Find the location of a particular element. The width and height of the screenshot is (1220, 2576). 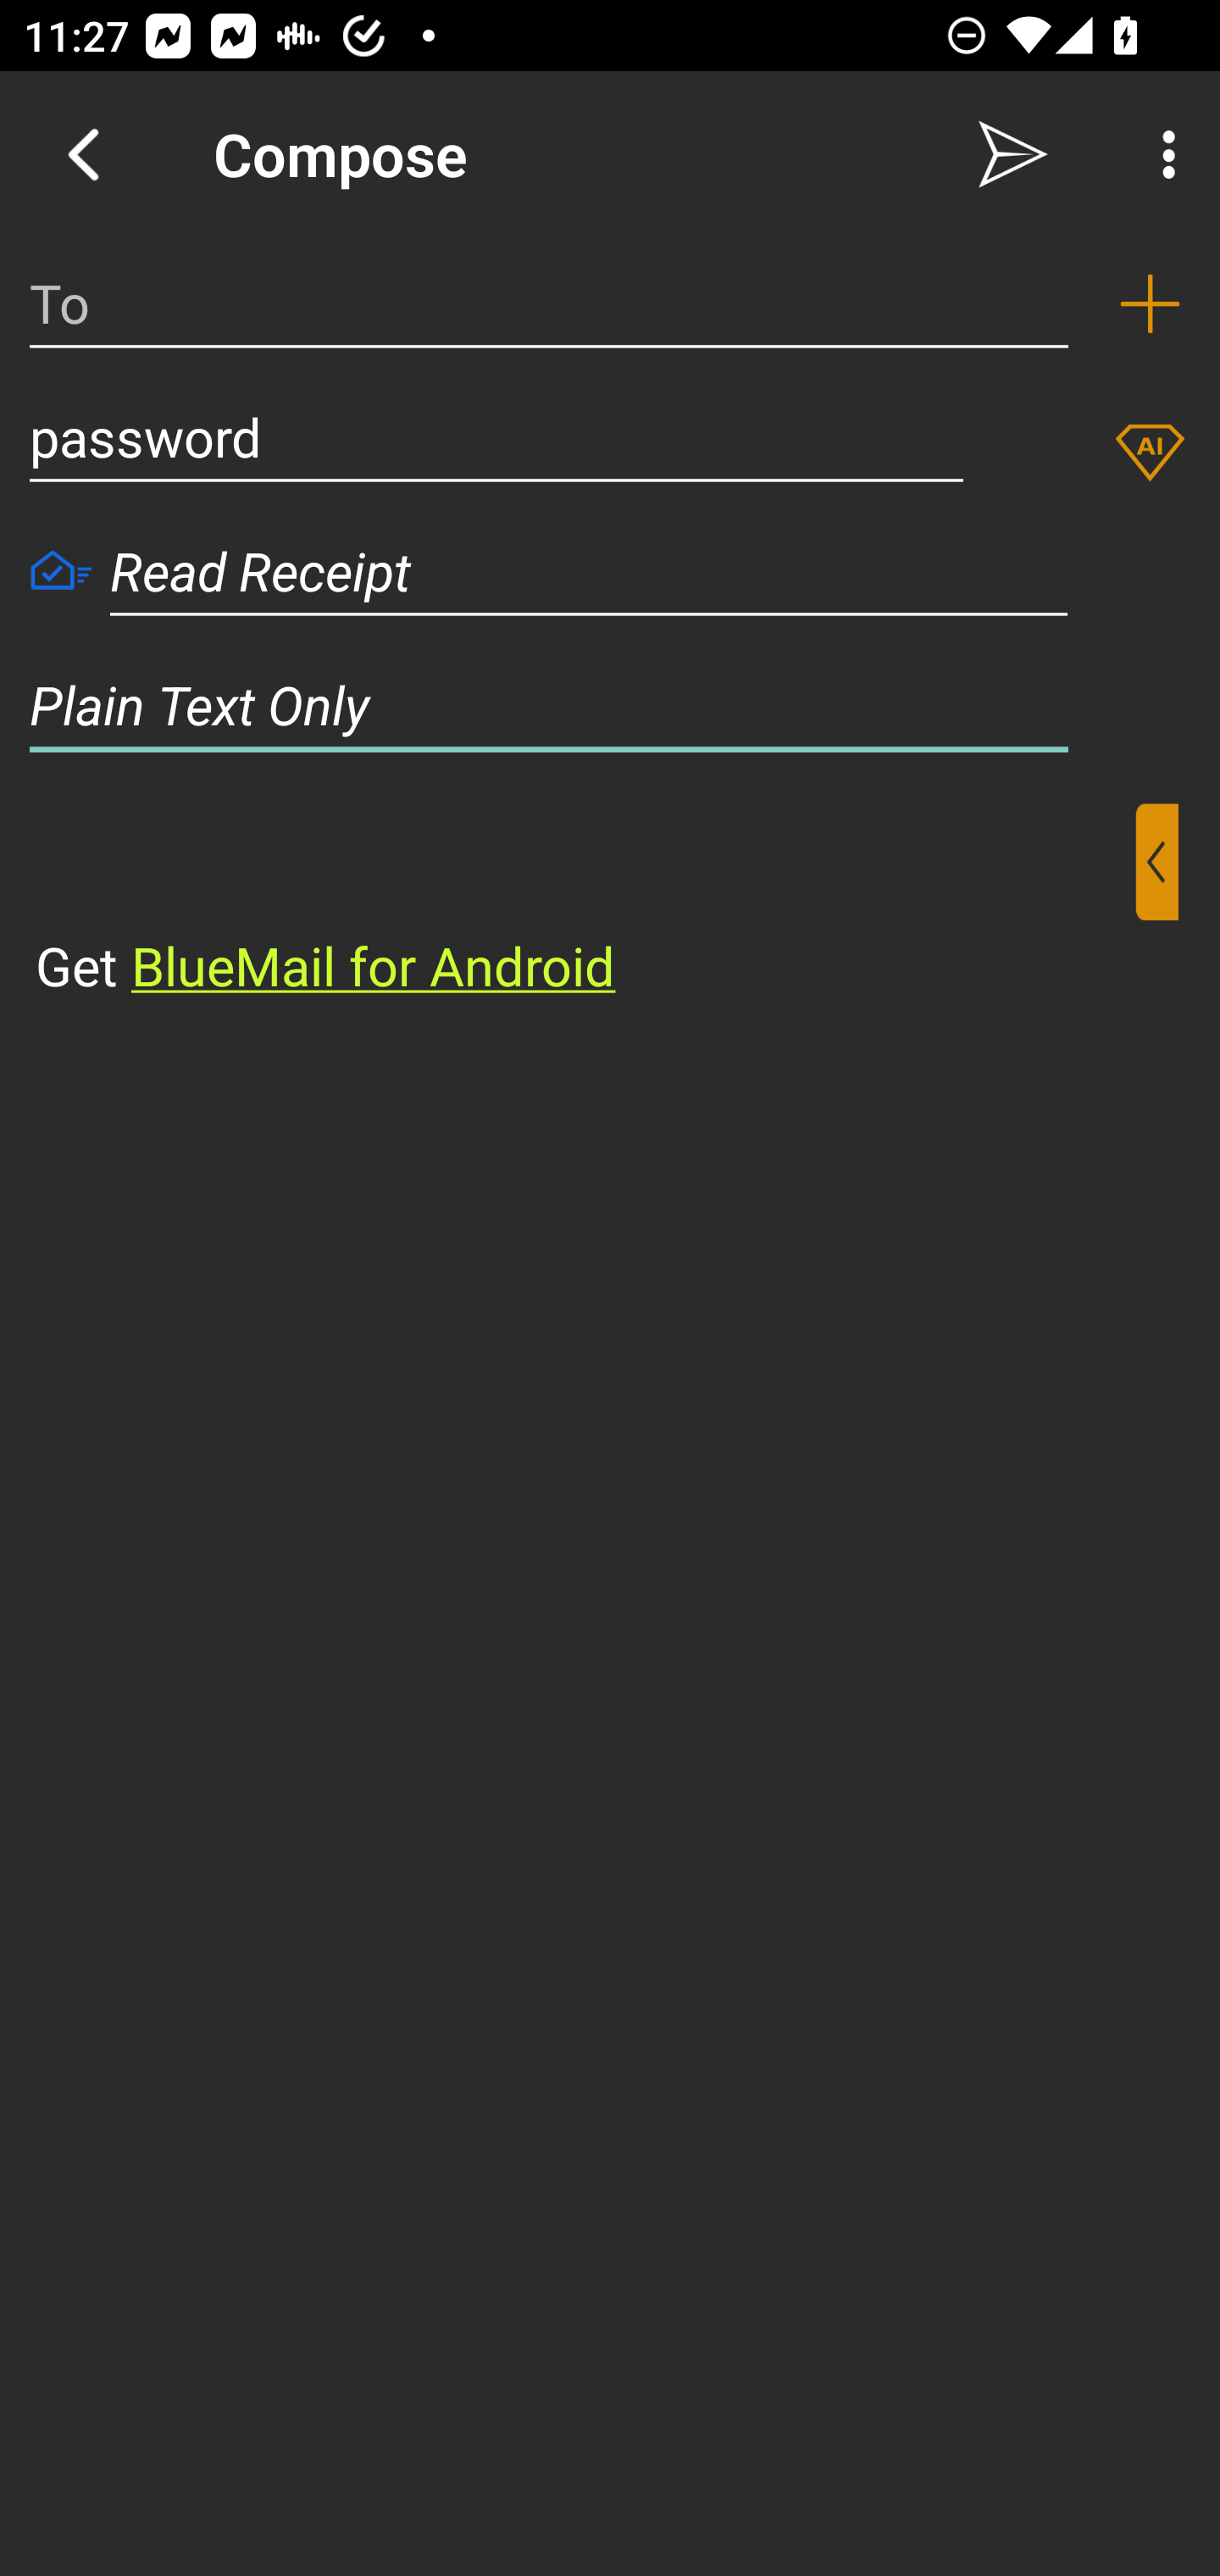

Send is located at coordinates (1013, 154).